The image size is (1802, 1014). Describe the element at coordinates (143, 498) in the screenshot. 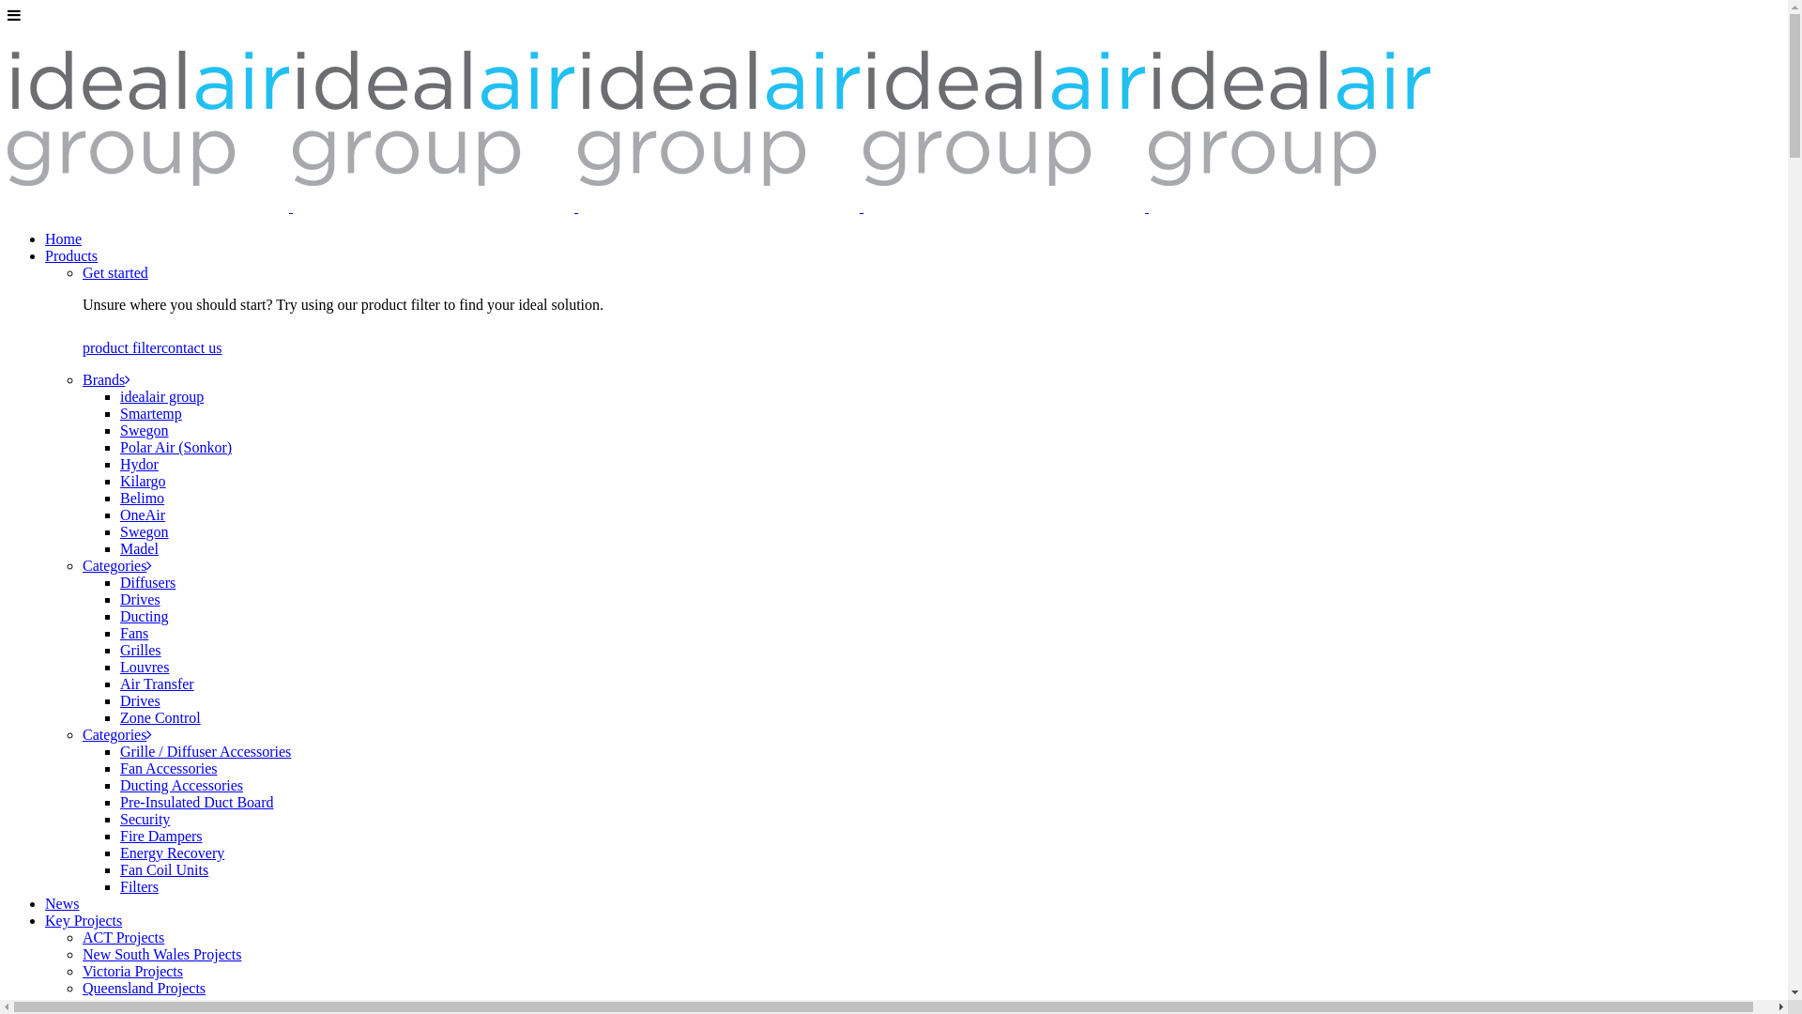

I see `Belimo` at that location.